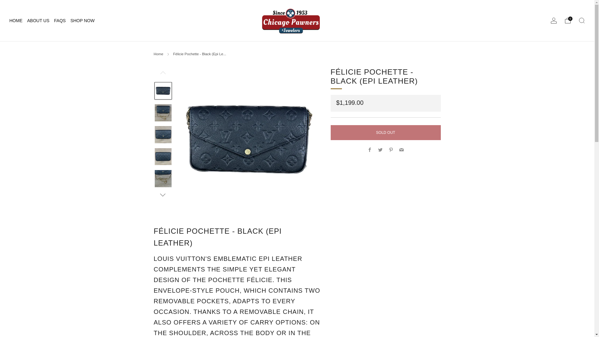  I want to click on SHOP NOW, so click(82, 21).